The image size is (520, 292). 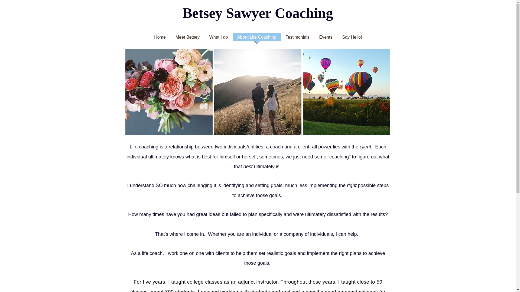 What do you see at coordinates (326, 39) in the screenshot?
I see `Events` at bounding box center [326, 39].